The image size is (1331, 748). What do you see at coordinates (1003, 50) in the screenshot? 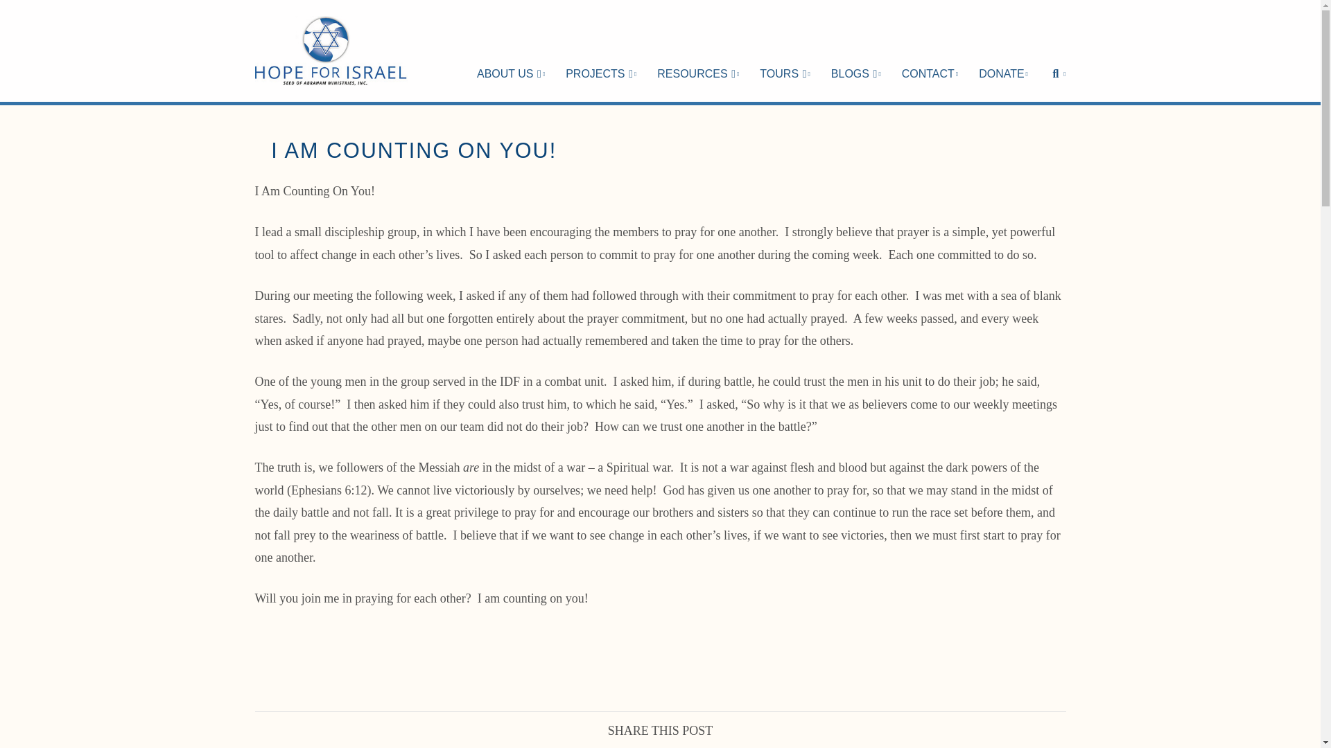
I see `DONATE` at bounding box center [1003, 50].